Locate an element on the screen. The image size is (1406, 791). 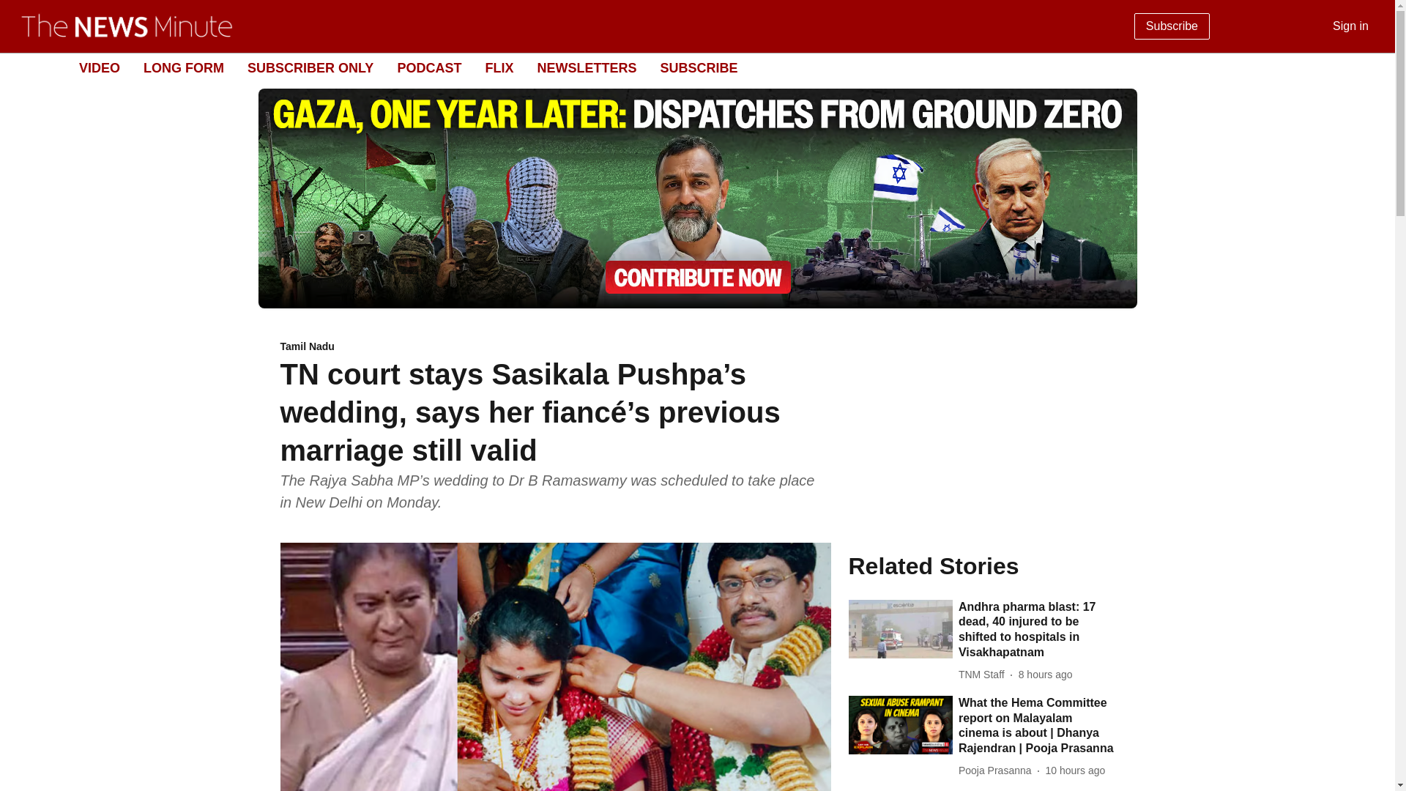
2024-08-21 15:53 is located at coordinates (1075, 770).